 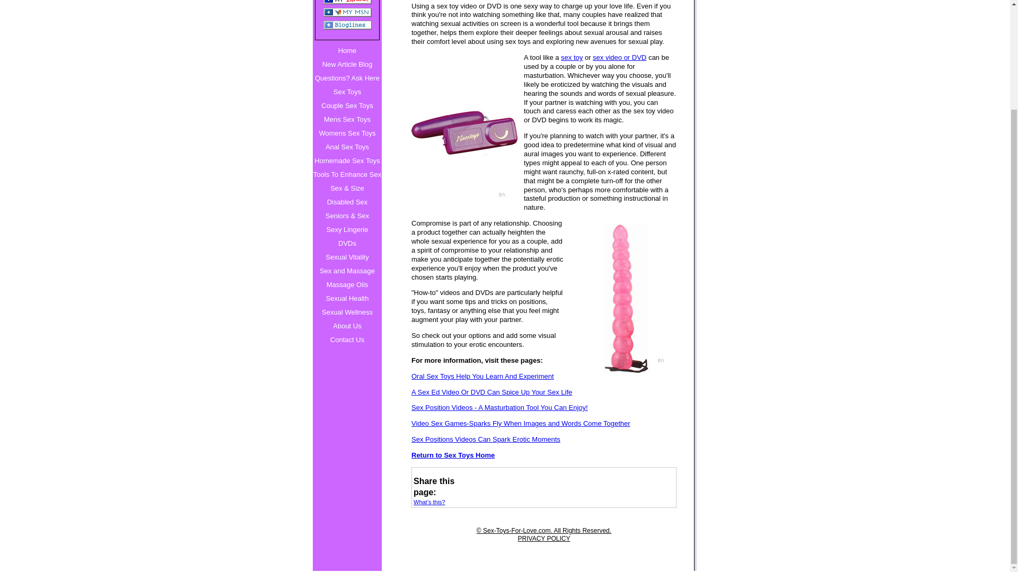 I want to click on Sex and Massage, so click(x=347, y=271).